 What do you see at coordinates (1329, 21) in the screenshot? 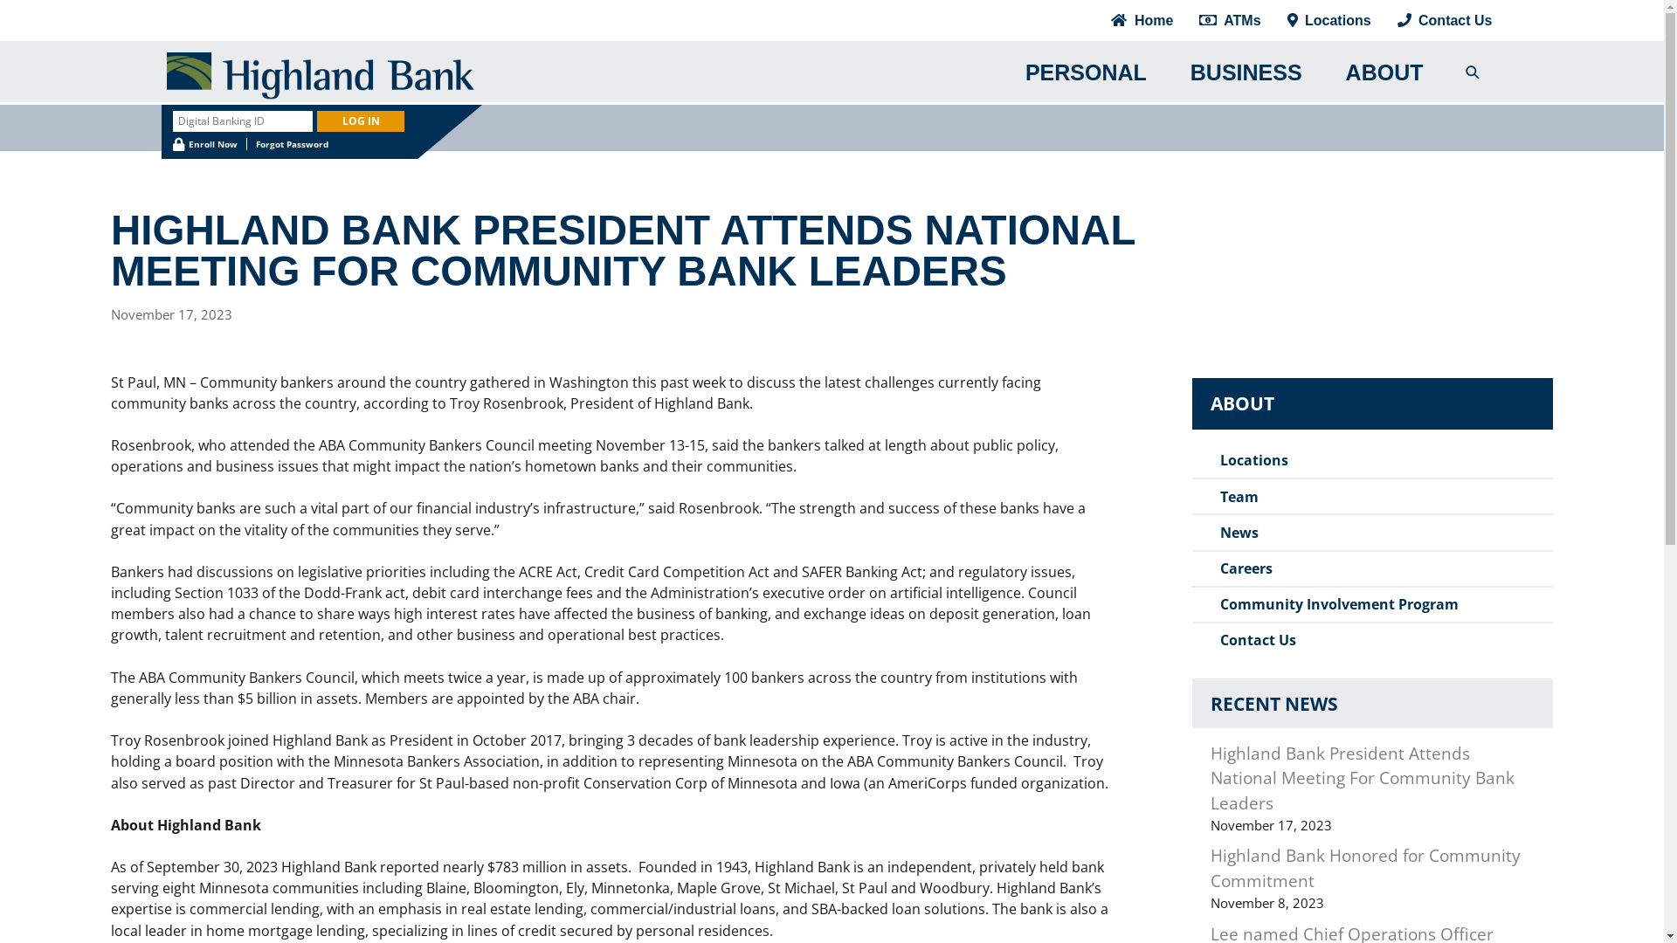
I see `Locations` at bounding box center [1329, 21].